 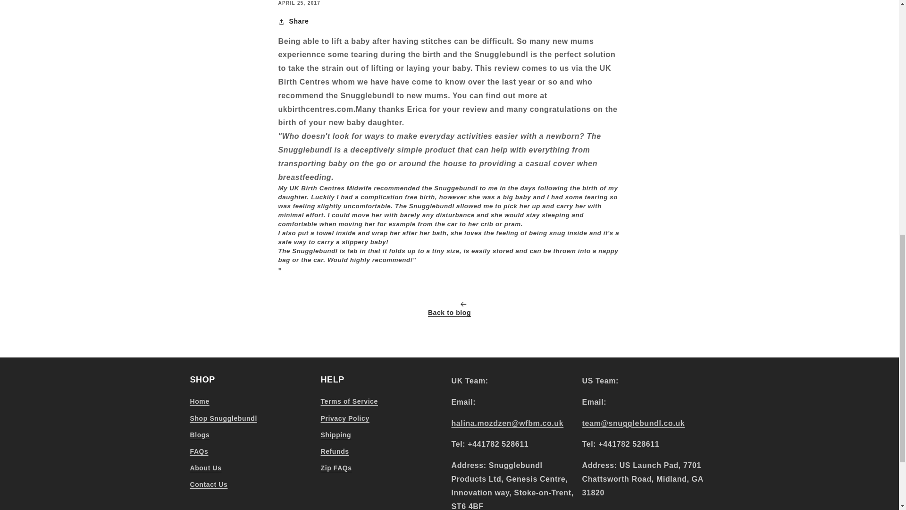 I want to click on Privacy Policy, so click(x=345, y=418).